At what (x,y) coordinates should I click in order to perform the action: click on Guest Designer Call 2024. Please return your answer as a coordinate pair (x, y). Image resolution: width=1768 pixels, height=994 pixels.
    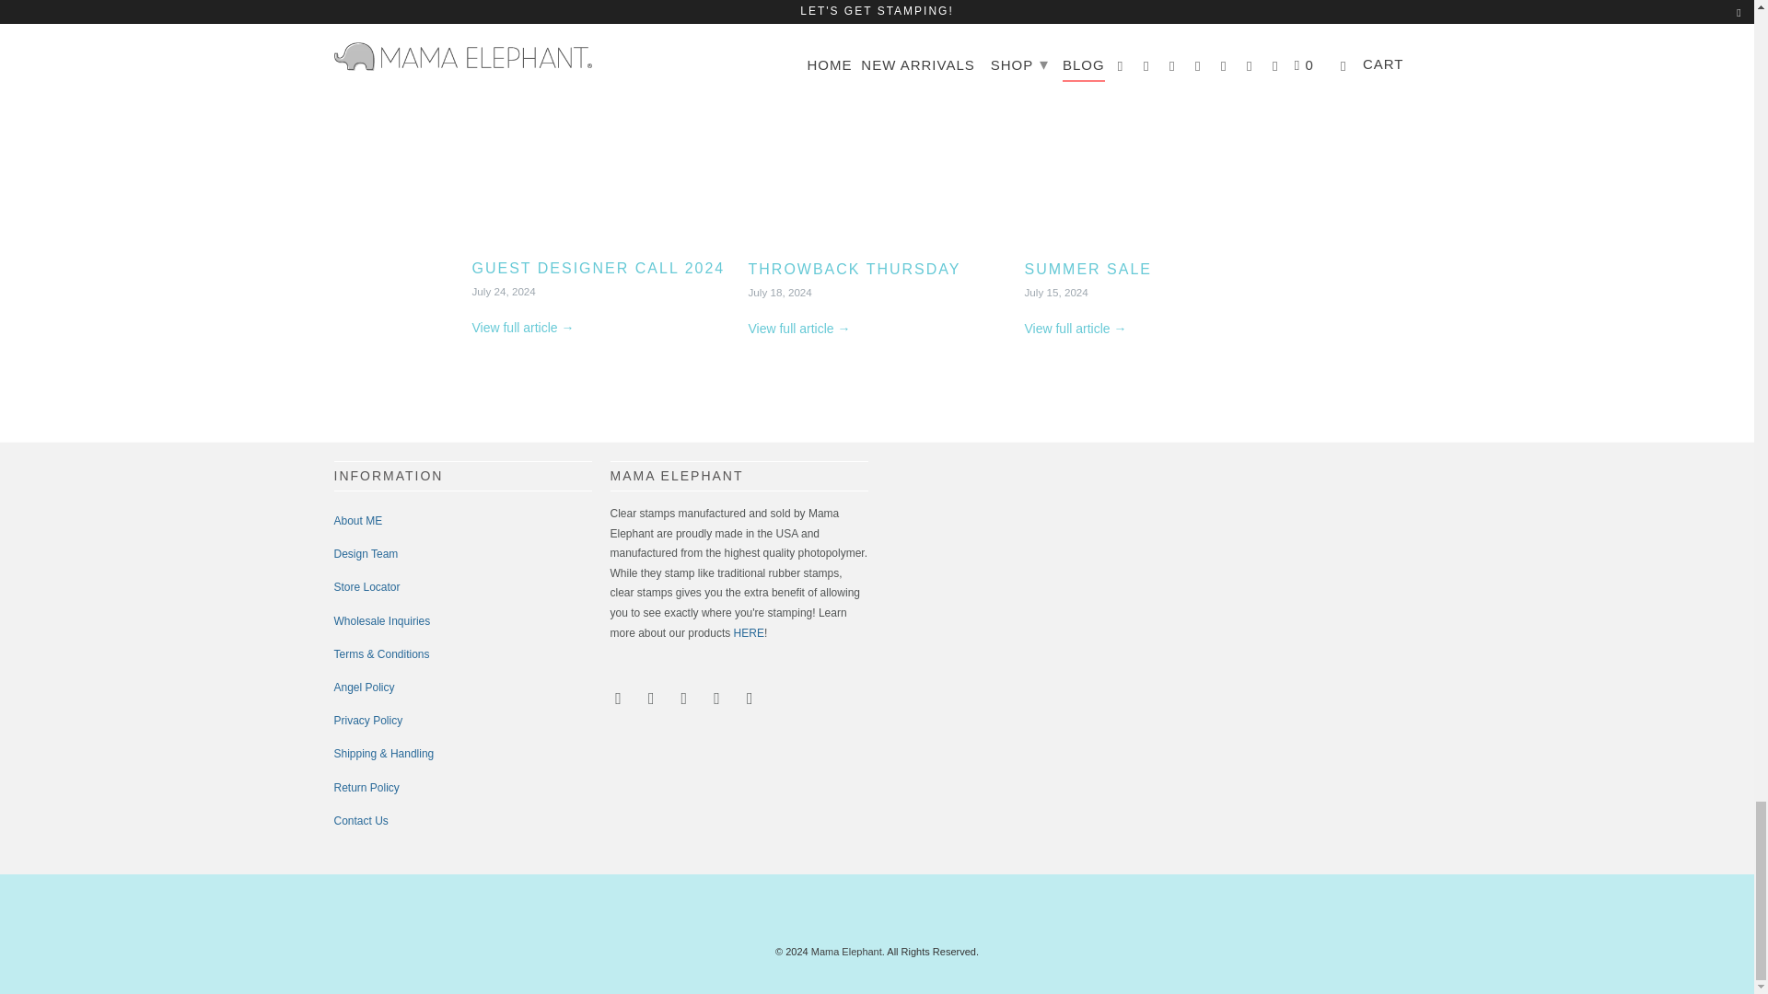
    Looking at the image, I should click on (600, 129).